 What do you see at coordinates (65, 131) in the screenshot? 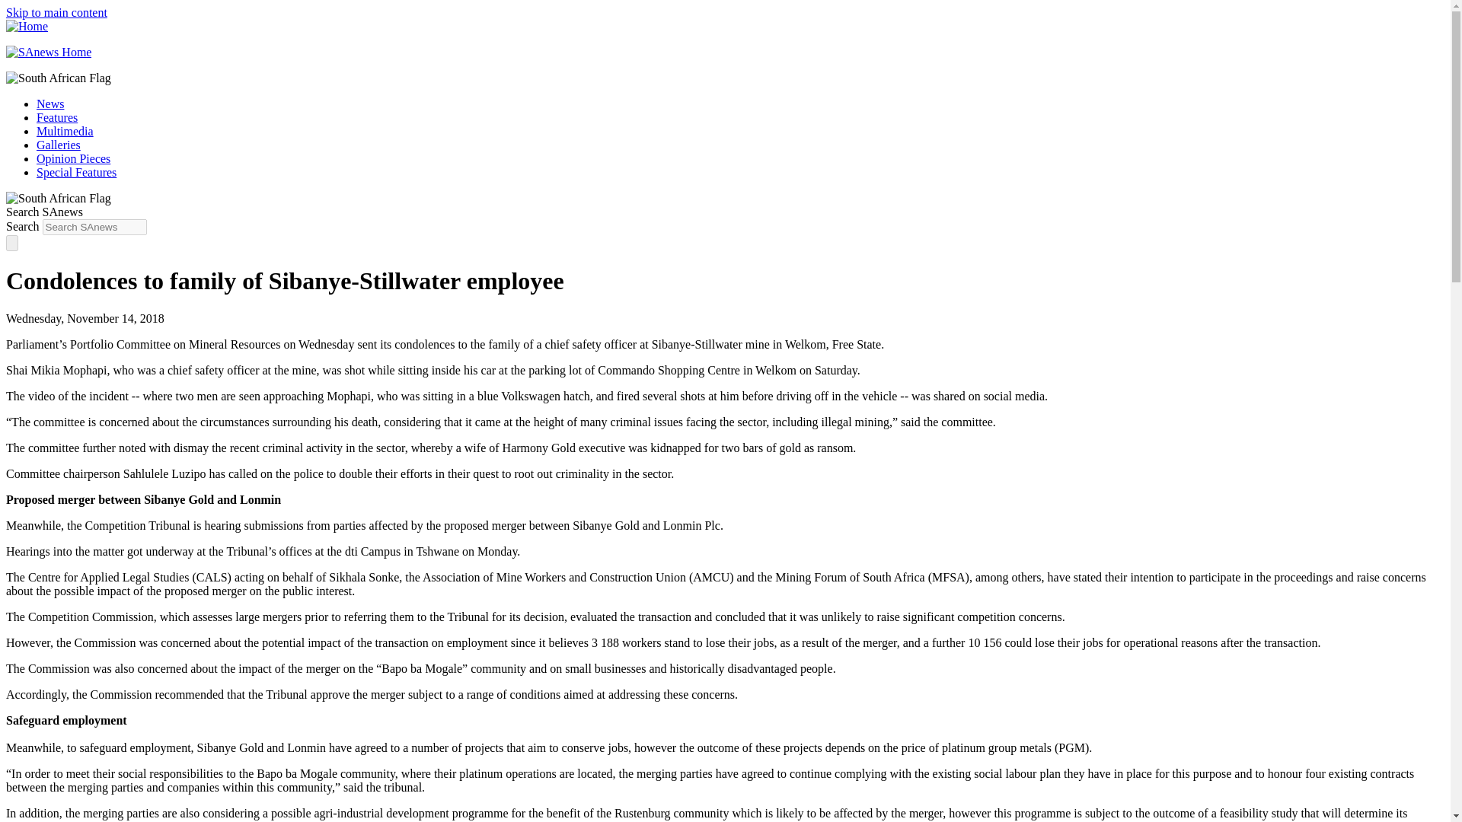
I see `Multimedia` at bounding box center [65, 131].